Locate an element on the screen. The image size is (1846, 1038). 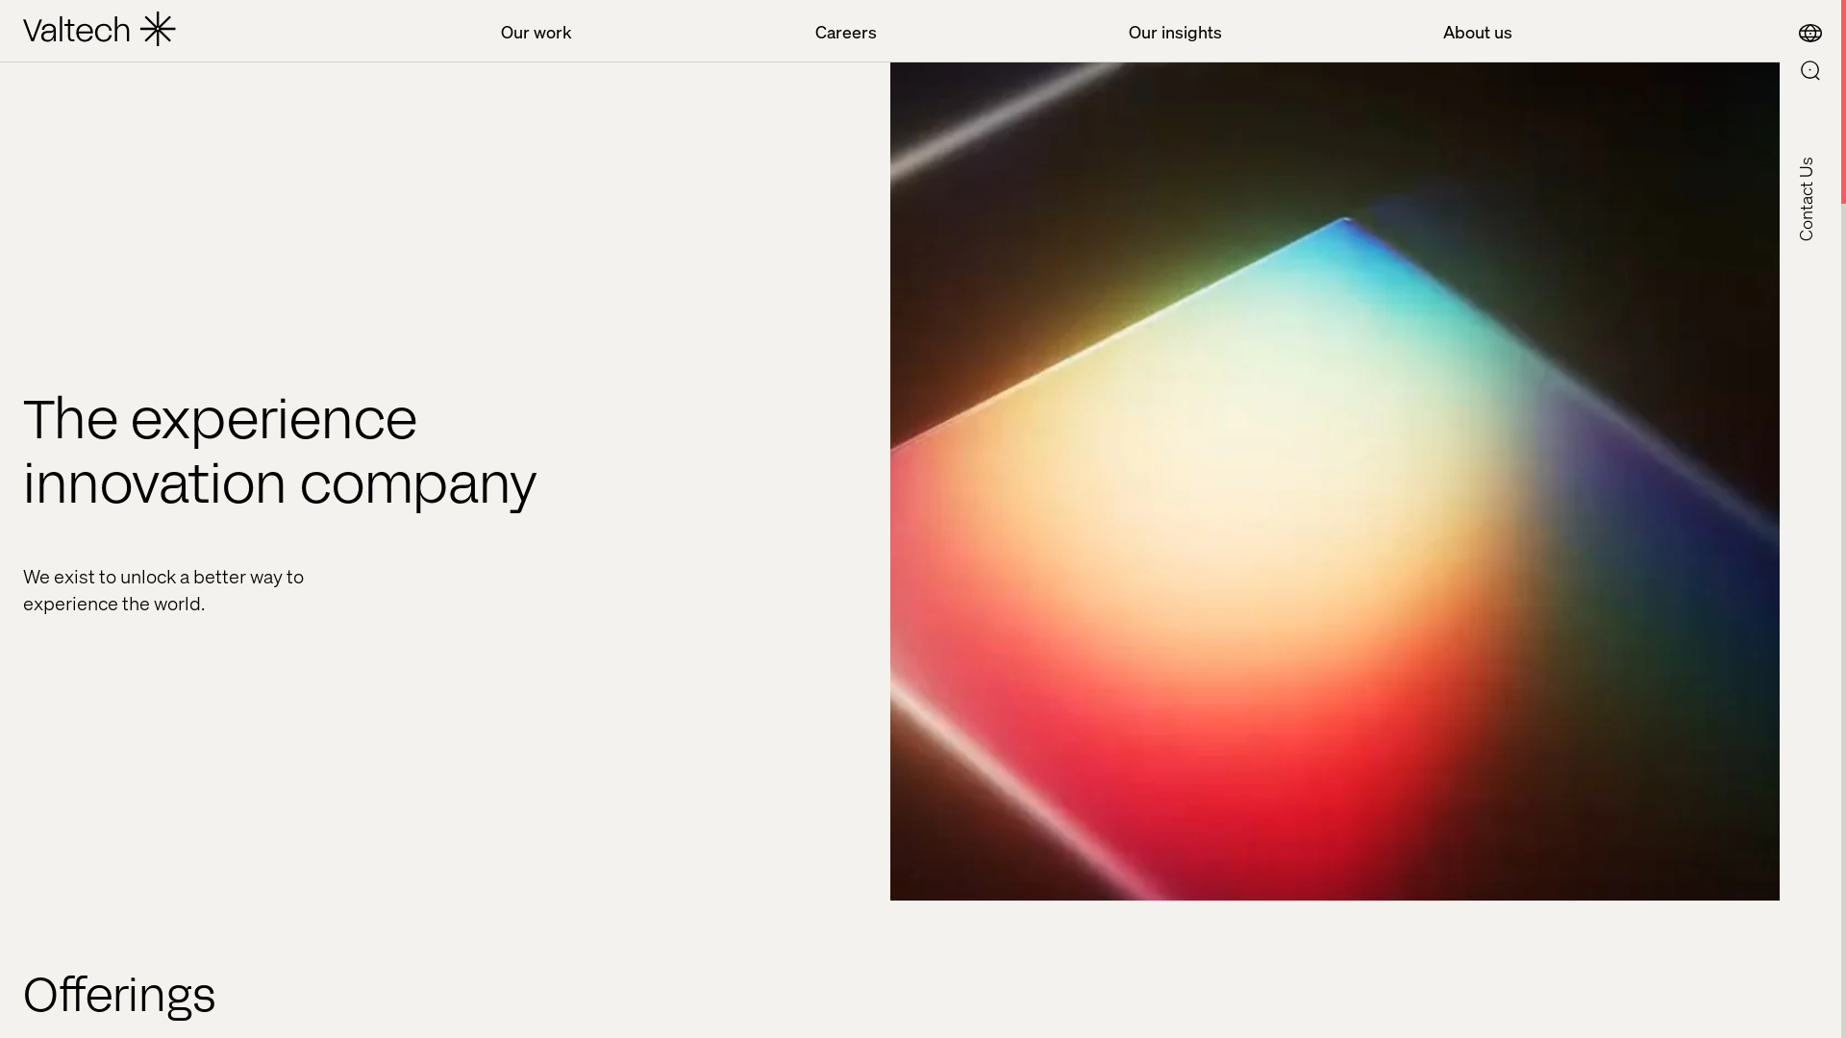
Valtech The Experience Innovation Company is located at coordinates (100, 31).